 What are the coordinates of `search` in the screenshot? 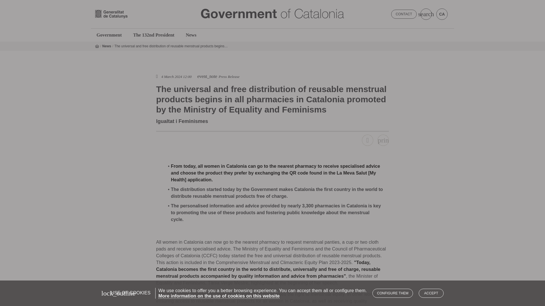 It's located at (426, 14).